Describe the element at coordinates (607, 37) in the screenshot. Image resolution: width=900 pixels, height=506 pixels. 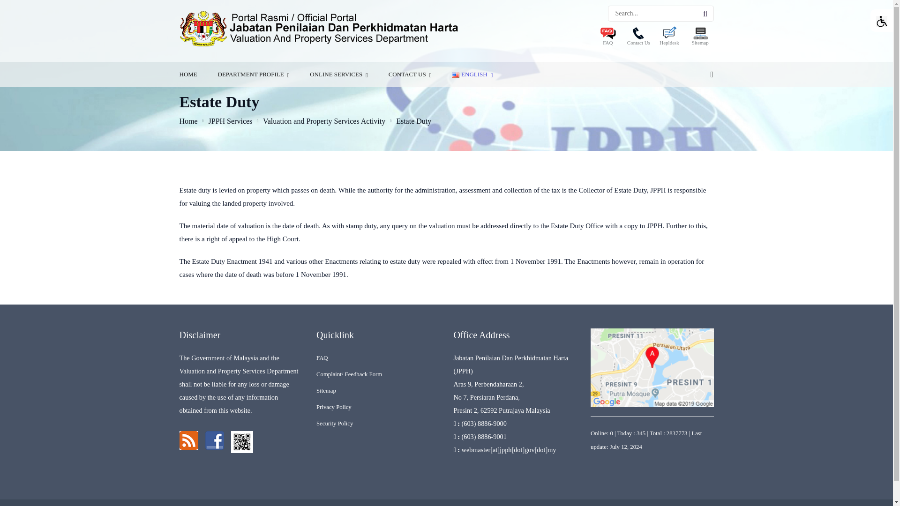
I see `FAQ` at that location.